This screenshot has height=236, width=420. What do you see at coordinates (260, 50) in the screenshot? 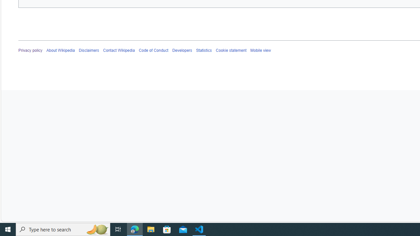
I see `Mobile view` at bounding box center [260, 50].